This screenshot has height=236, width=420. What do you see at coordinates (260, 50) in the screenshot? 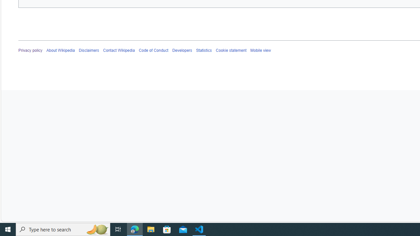
I see `Mobile view` at bounding box center [260, 50].